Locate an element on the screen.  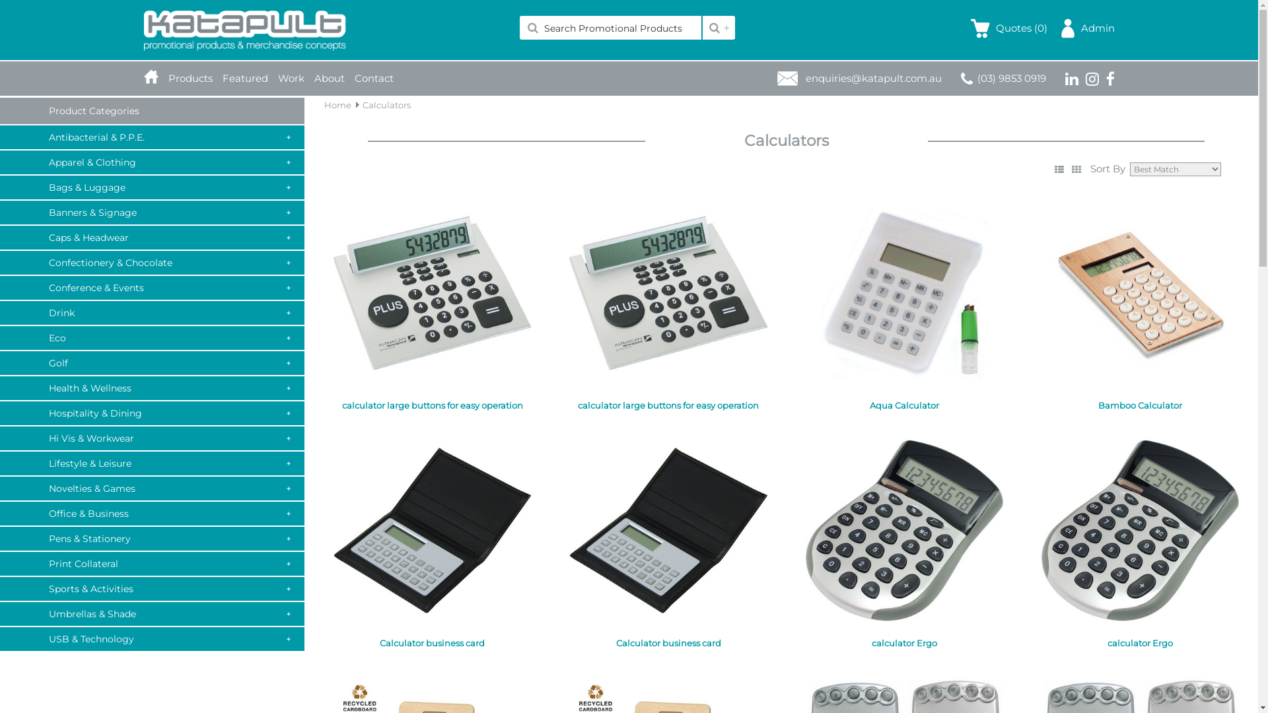
calculator Ergo is located at coordinates (905, 540).